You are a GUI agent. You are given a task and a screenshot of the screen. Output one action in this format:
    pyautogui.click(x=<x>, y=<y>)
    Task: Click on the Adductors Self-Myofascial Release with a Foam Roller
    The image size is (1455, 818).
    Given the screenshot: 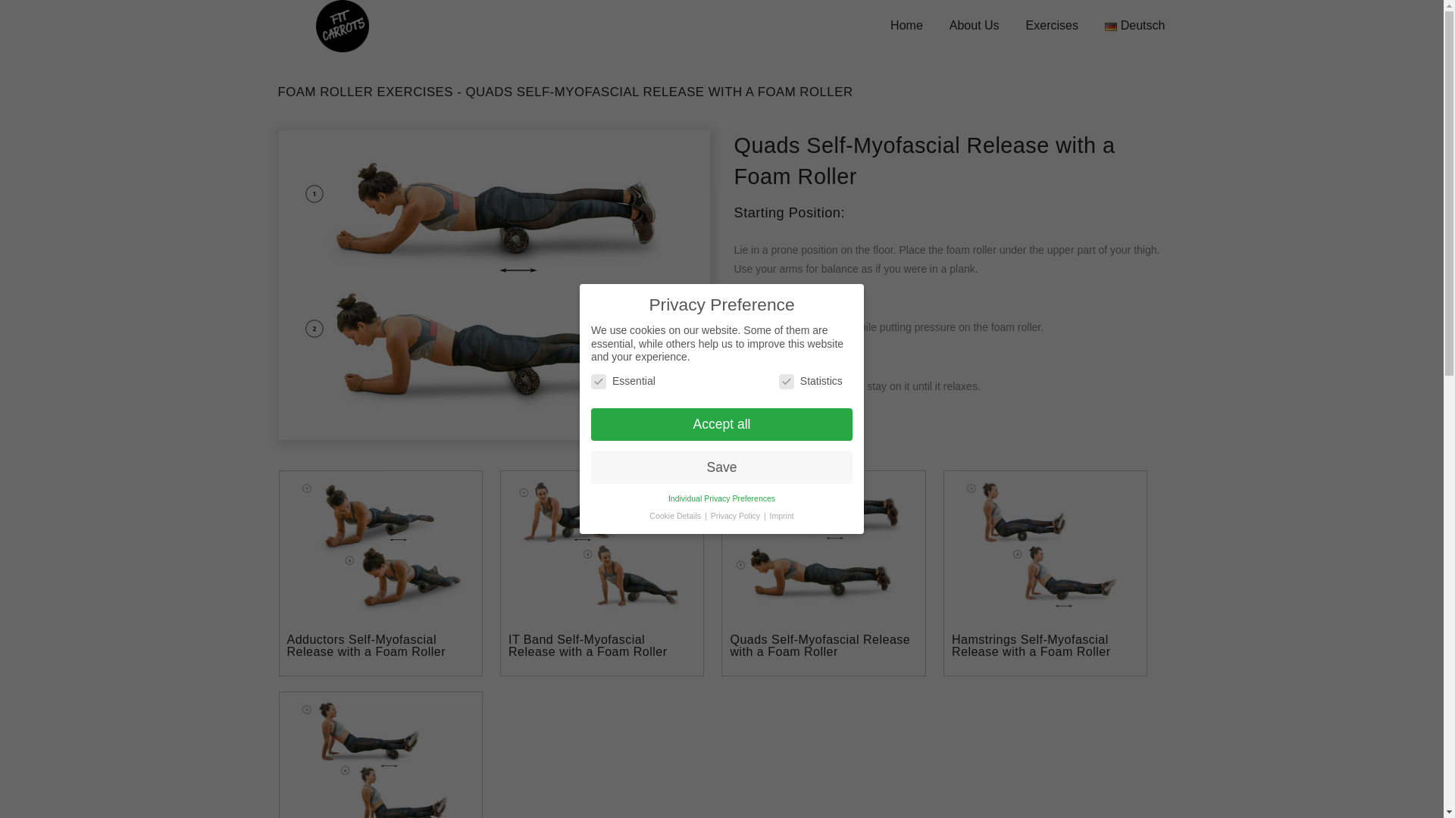 What is the action you would take?
    pyautogui.click(x=365, y=645)
    